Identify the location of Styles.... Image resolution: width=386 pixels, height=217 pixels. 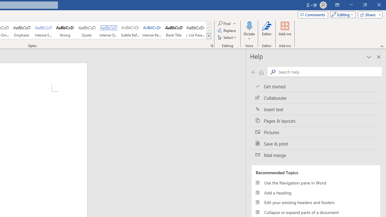
(212, 46).